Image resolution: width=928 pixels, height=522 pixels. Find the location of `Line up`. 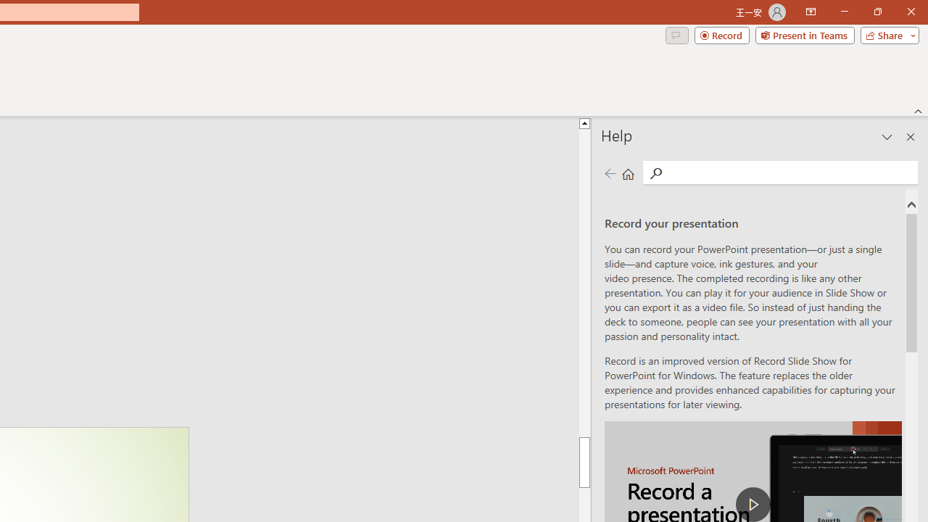

Line up is located at coordinates (584, 123).